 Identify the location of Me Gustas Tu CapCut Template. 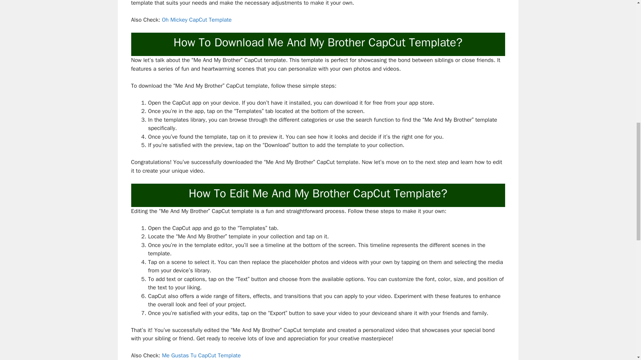
(201, 355).